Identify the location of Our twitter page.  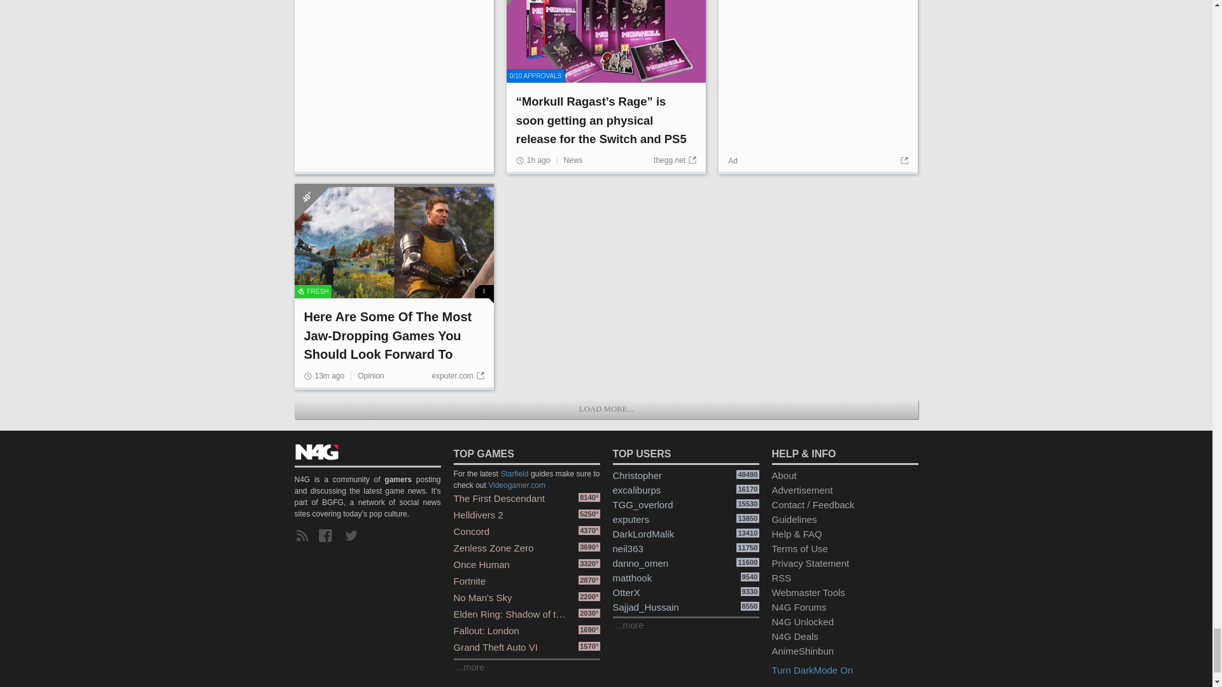
(354, 536).